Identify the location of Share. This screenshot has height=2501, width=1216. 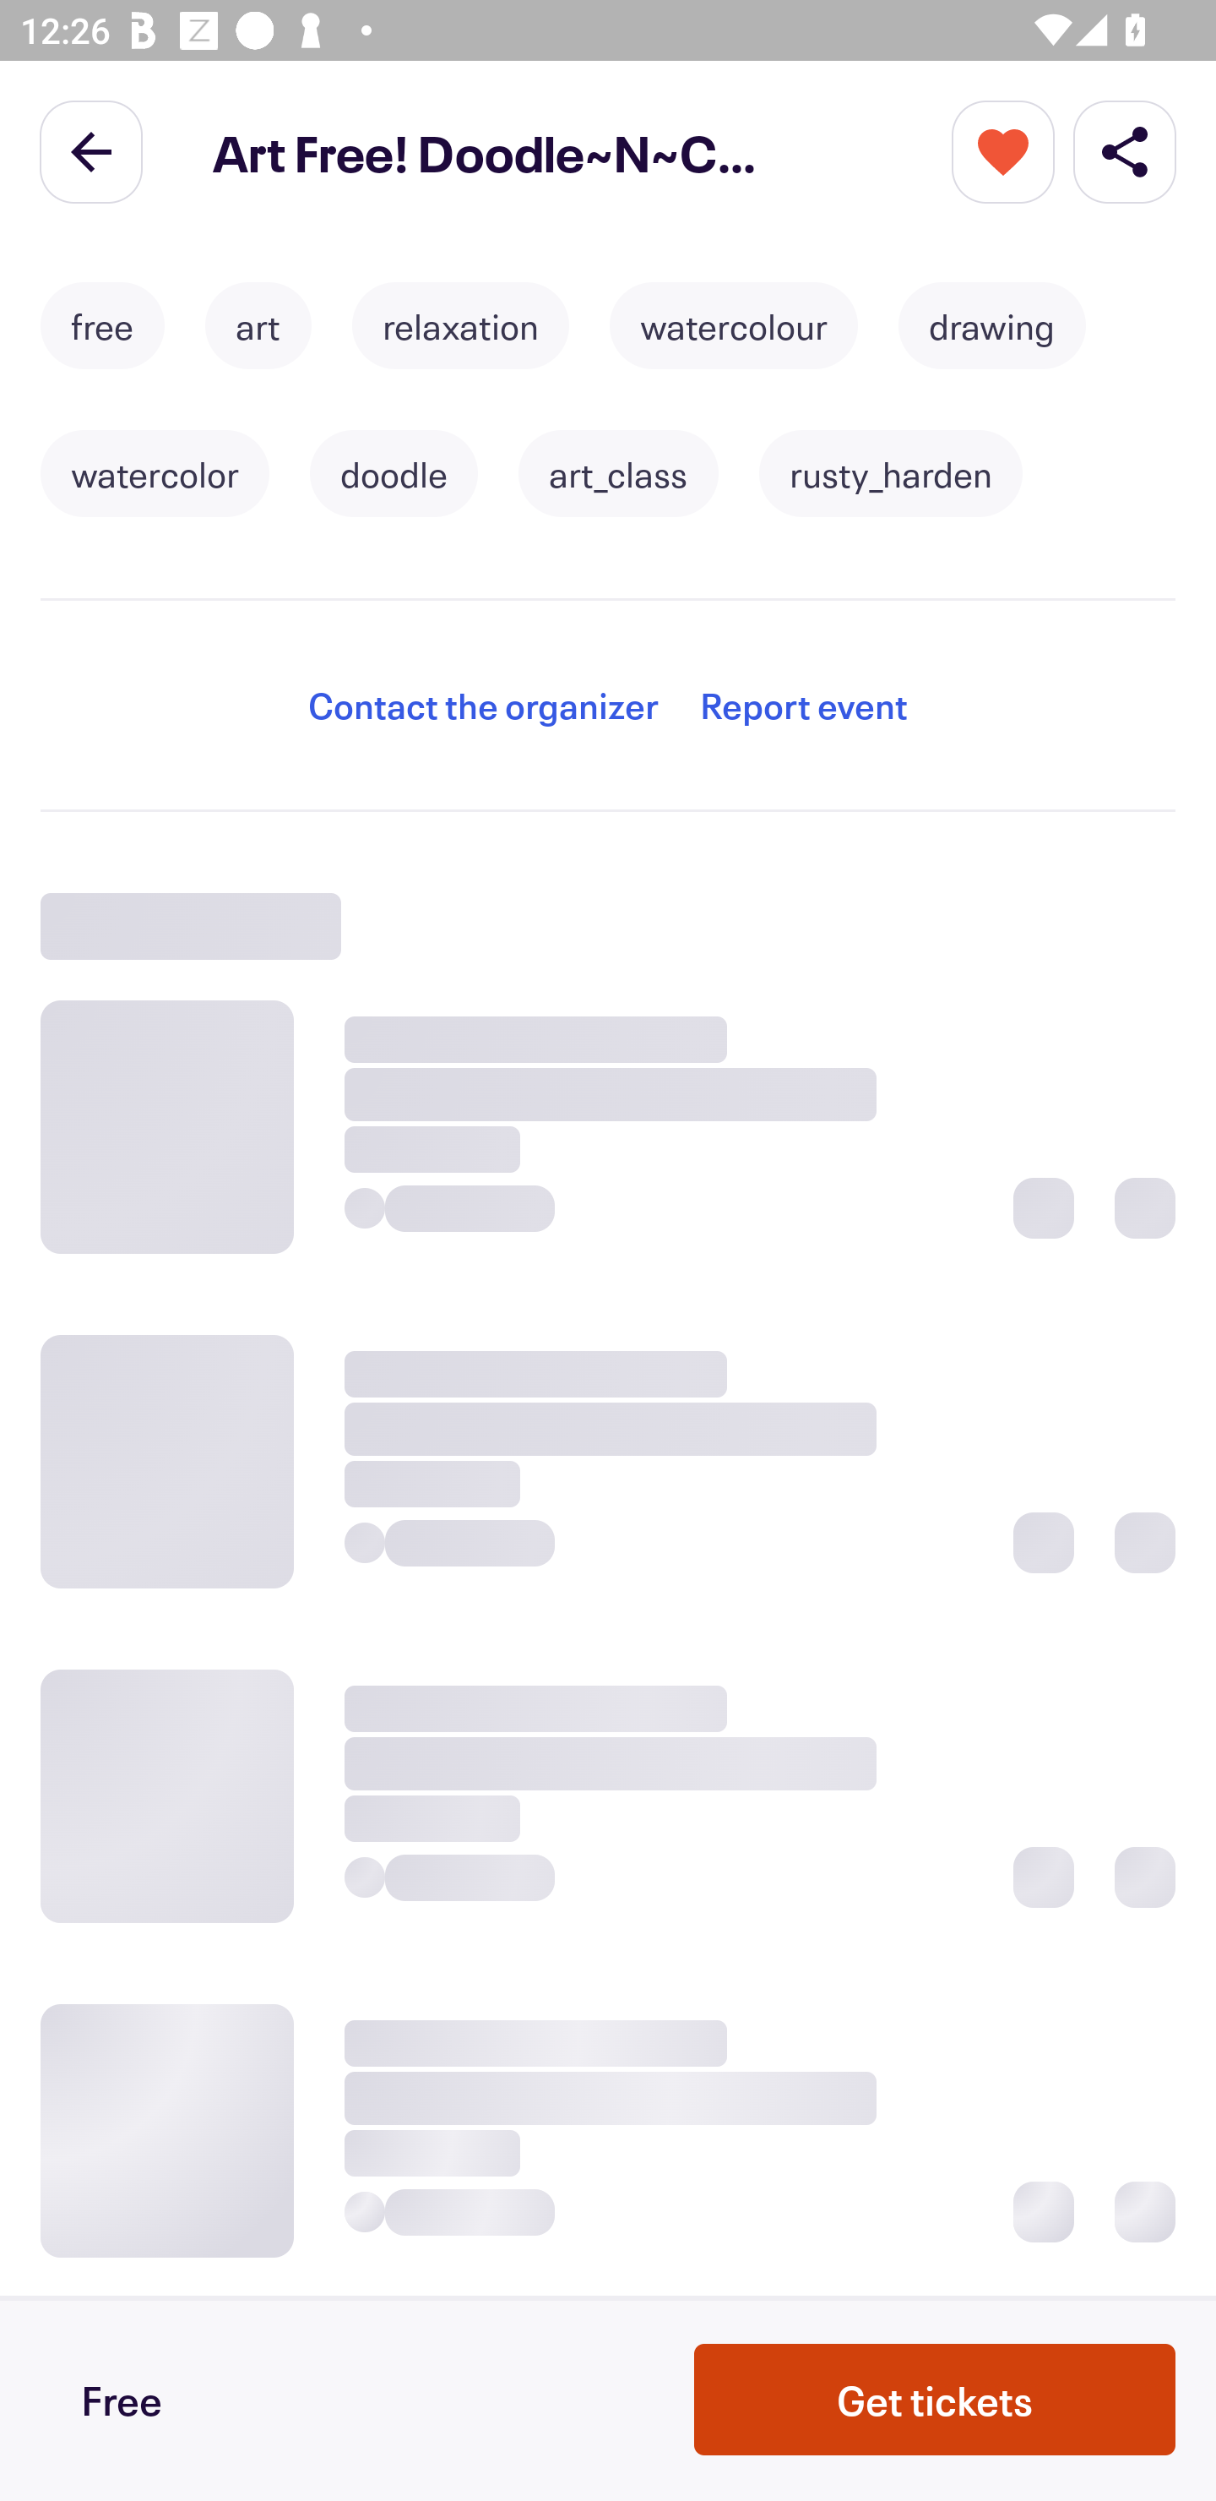
(1125, 150).